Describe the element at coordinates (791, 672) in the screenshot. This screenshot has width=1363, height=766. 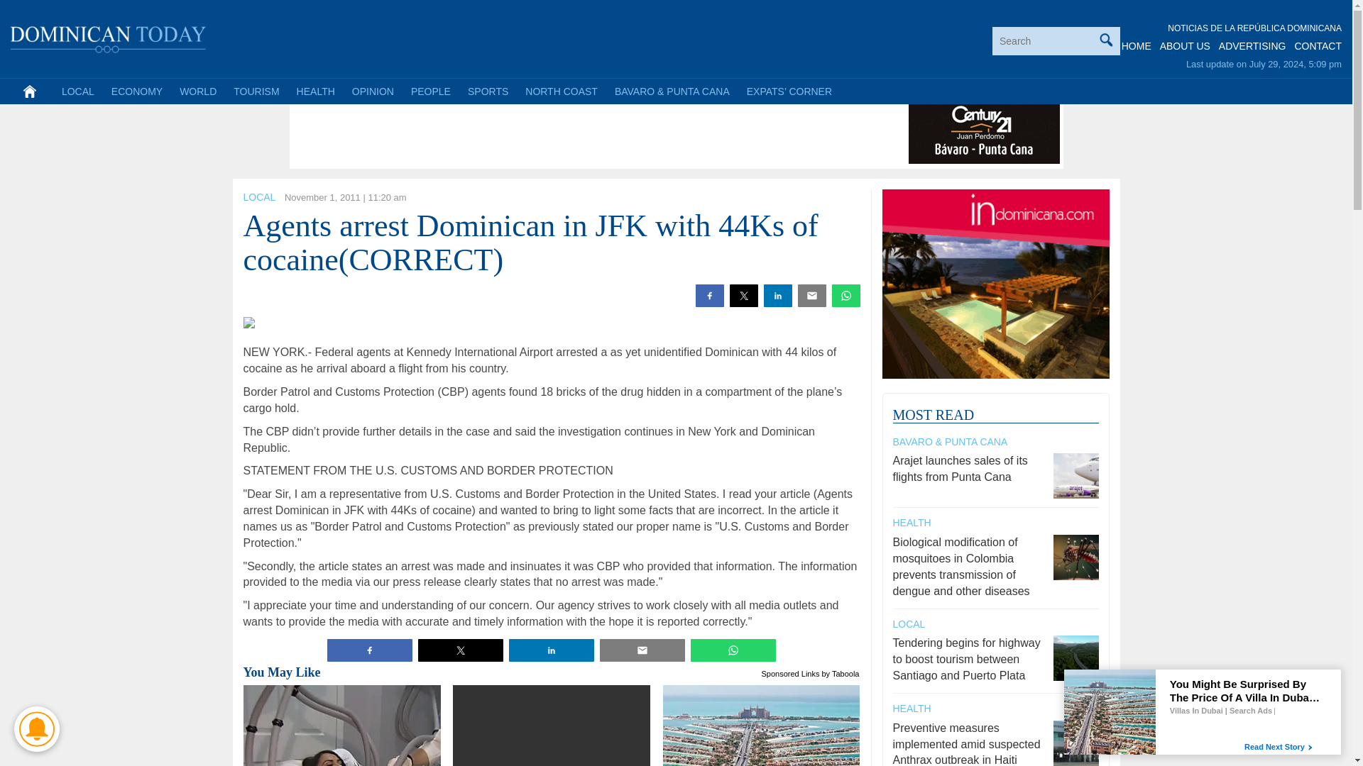
I see `Sponsored Links` at that location.